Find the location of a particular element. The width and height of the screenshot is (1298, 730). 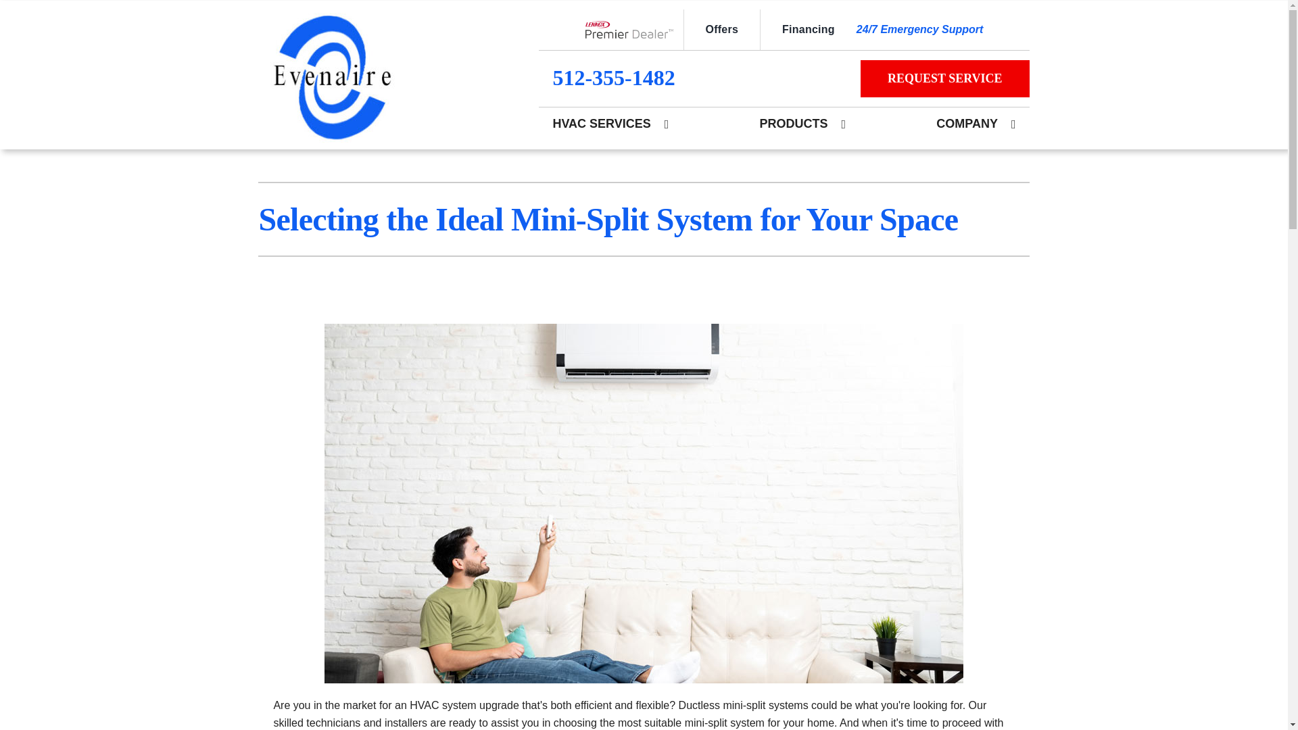

Offers is located at coordinates (721, 30).